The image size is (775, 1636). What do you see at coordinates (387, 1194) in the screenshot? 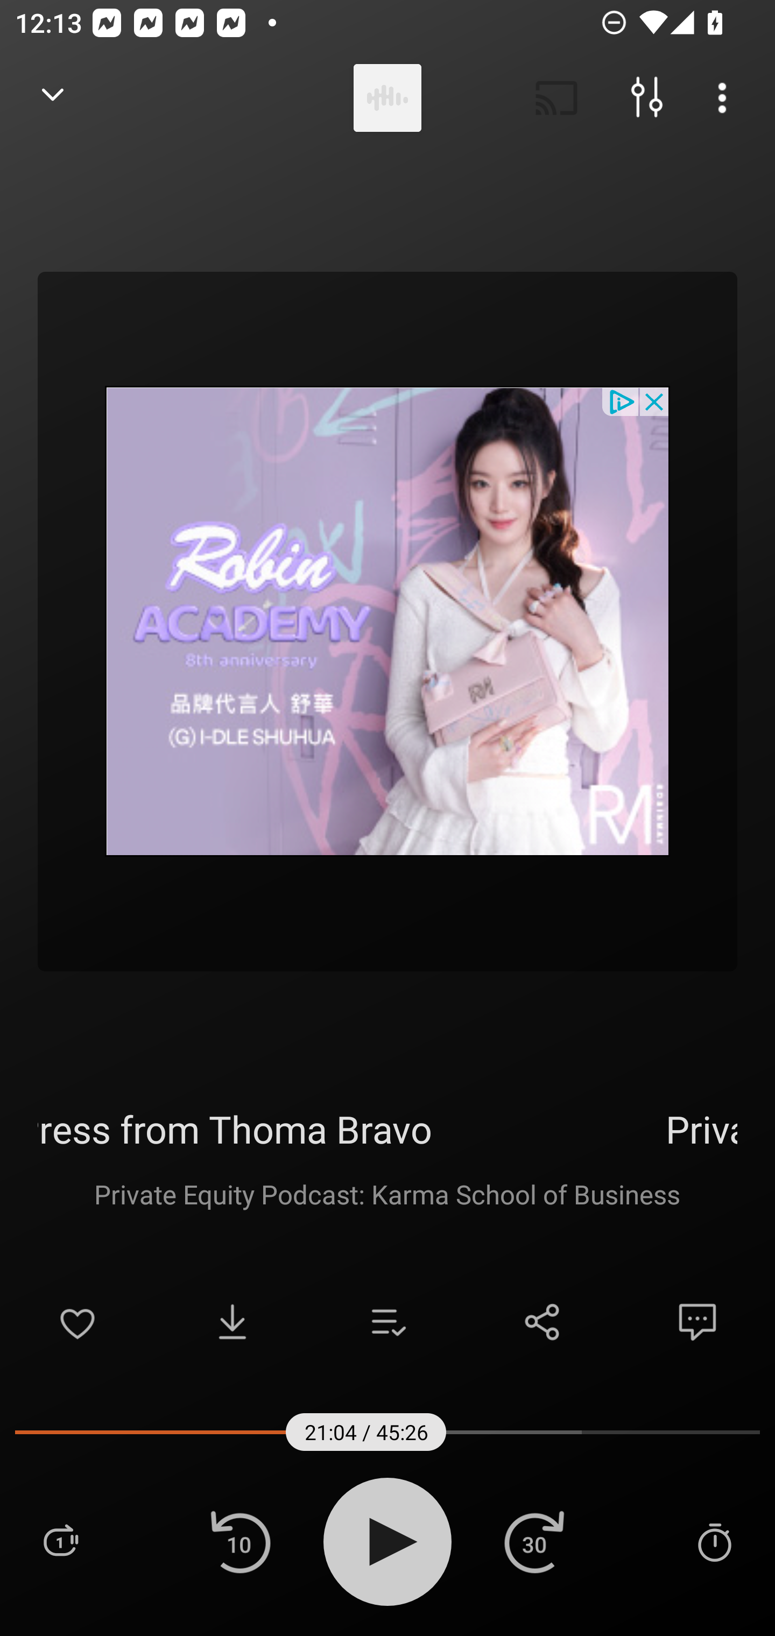
I see `Private Equity Podcast: Karma School of Business` at bounding box center [387, 1194].